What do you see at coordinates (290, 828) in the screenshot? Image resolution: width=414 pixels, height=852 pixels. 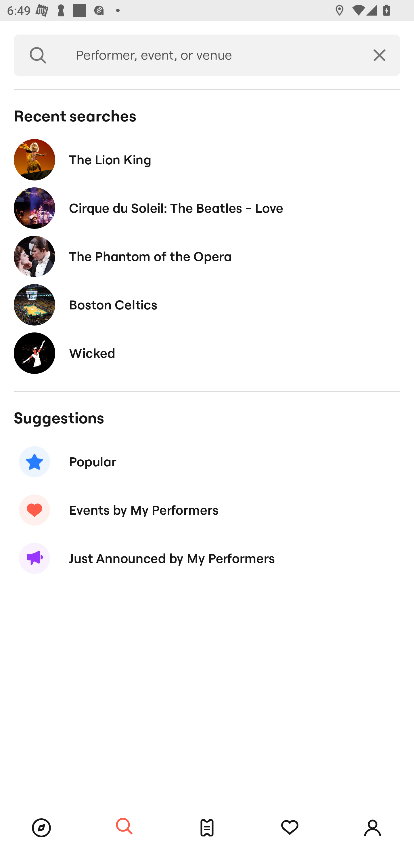 I see `Tracking` at bounding box center [290, 828].